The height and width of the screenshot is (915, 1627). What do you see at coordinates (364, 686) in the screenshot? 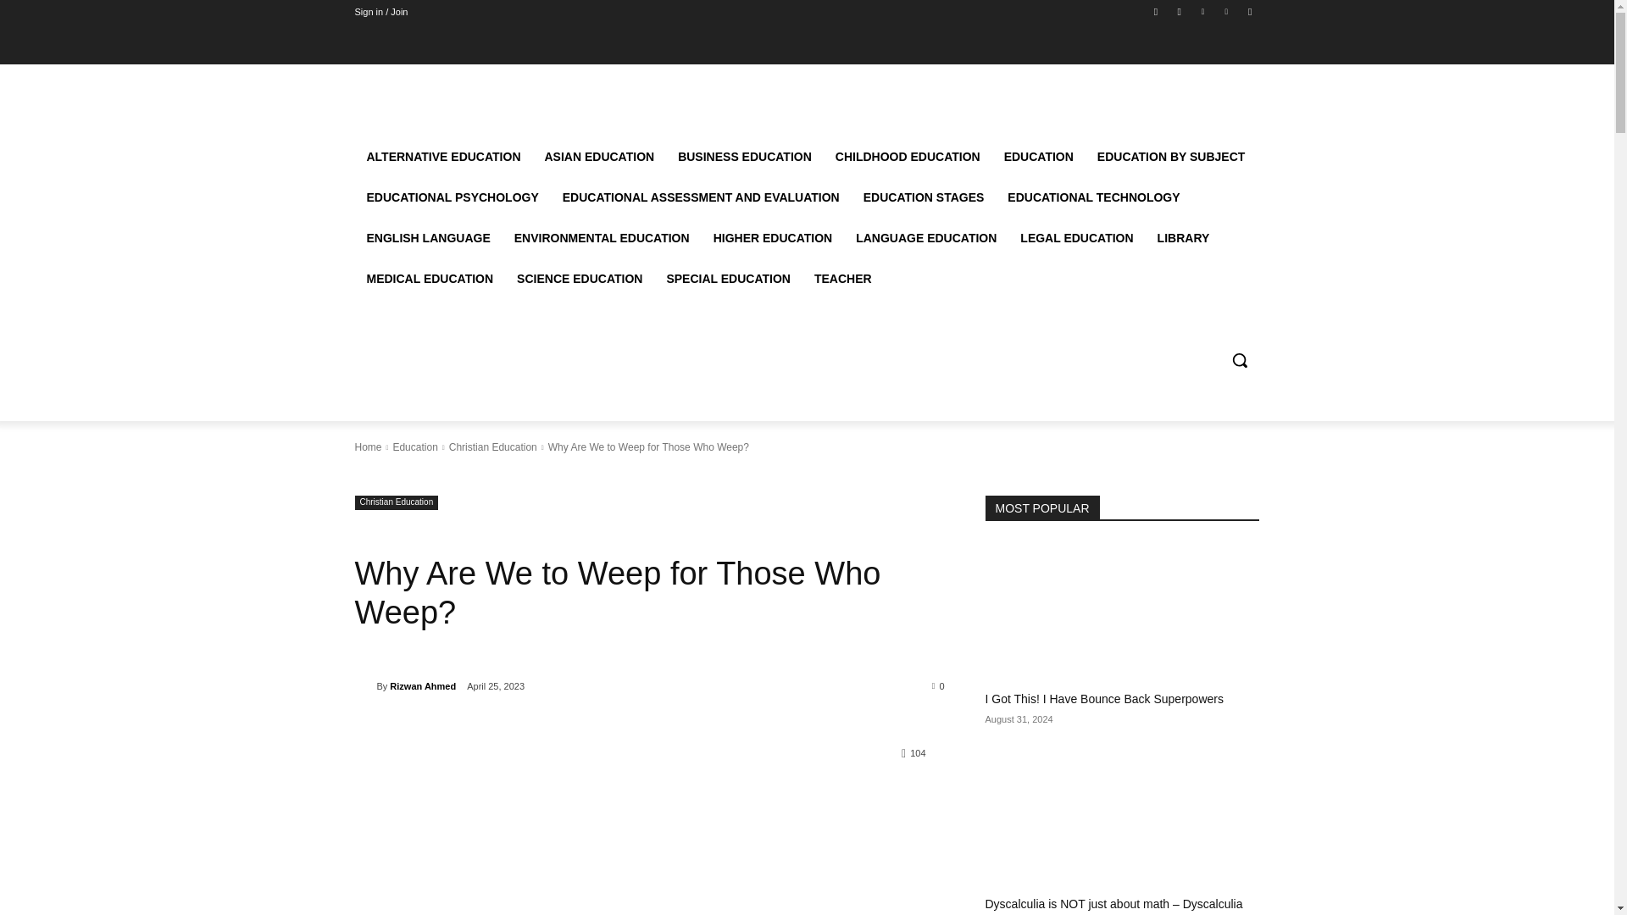
I see `Rizwan Ahmed` at bounding box center [364, 686].